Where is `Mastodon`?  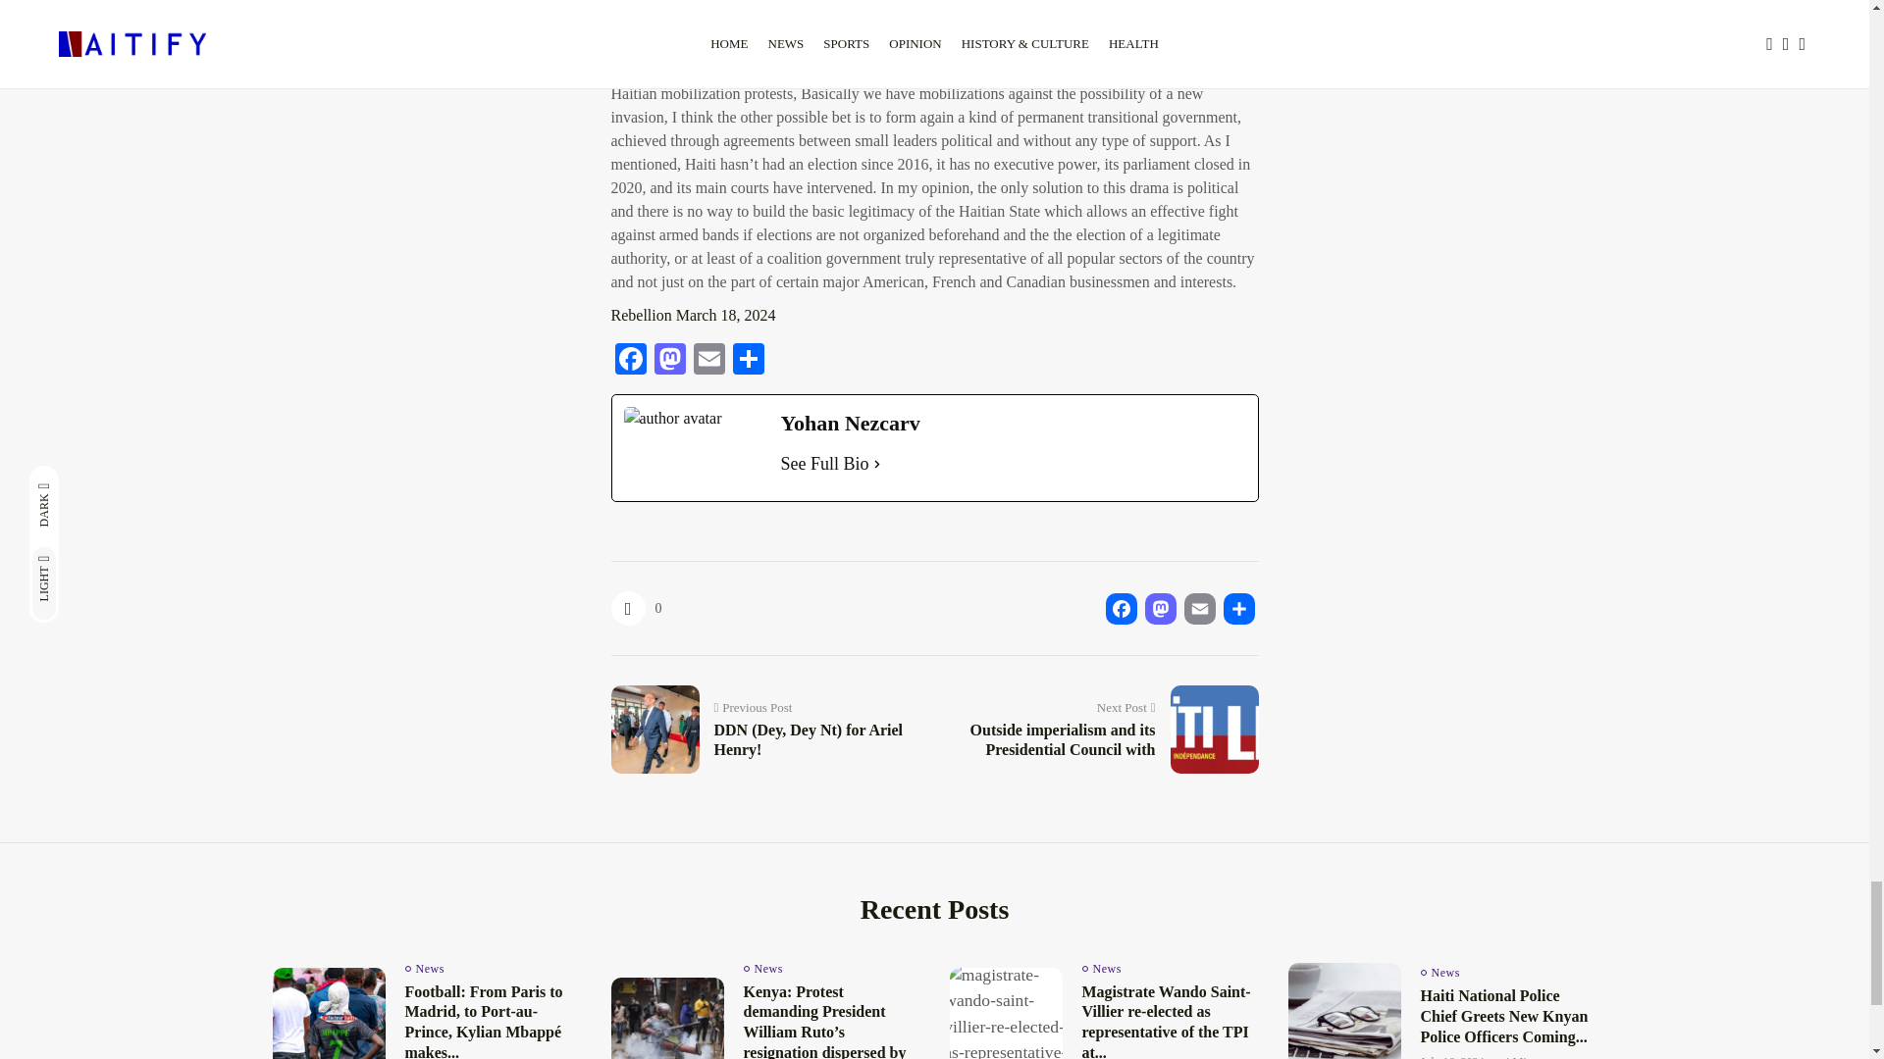
Mastodon is located at coordinates (1159, 608).